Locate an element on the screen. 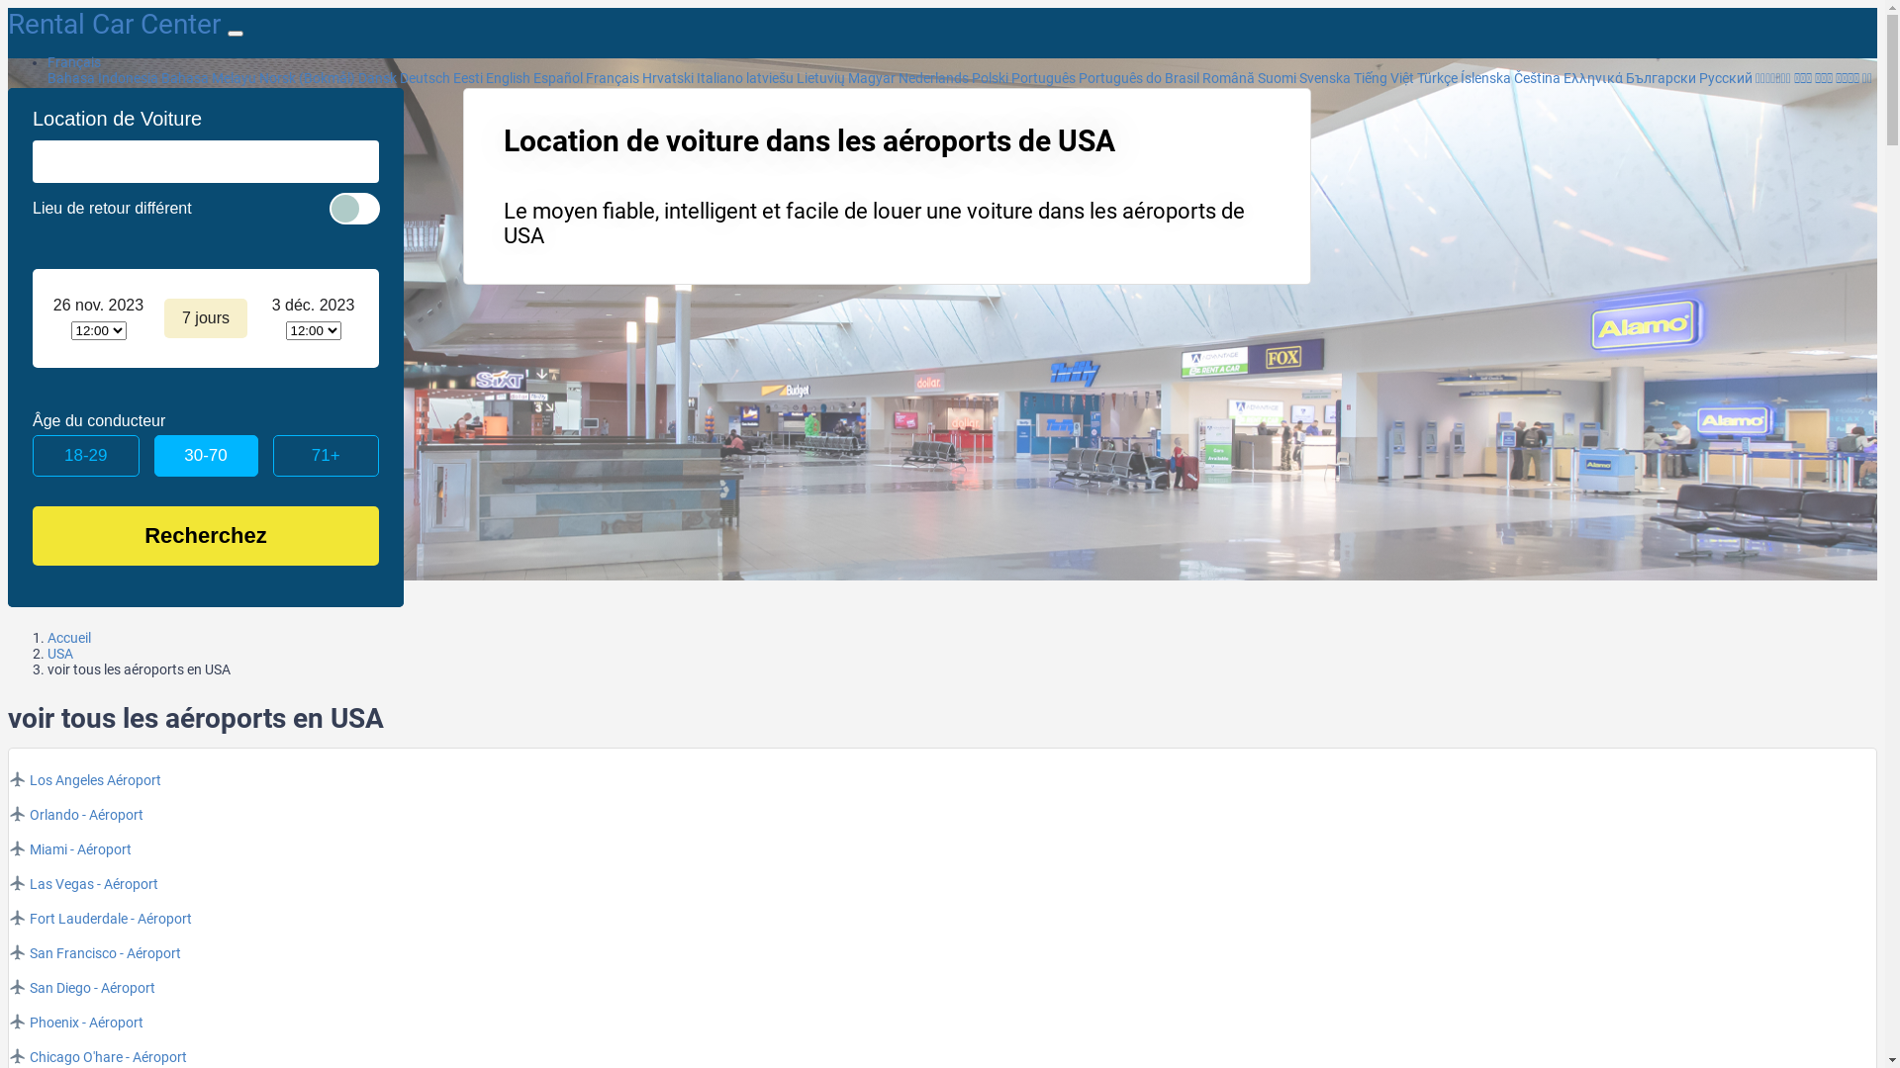  Magyar is located at coordinates (872, 78).